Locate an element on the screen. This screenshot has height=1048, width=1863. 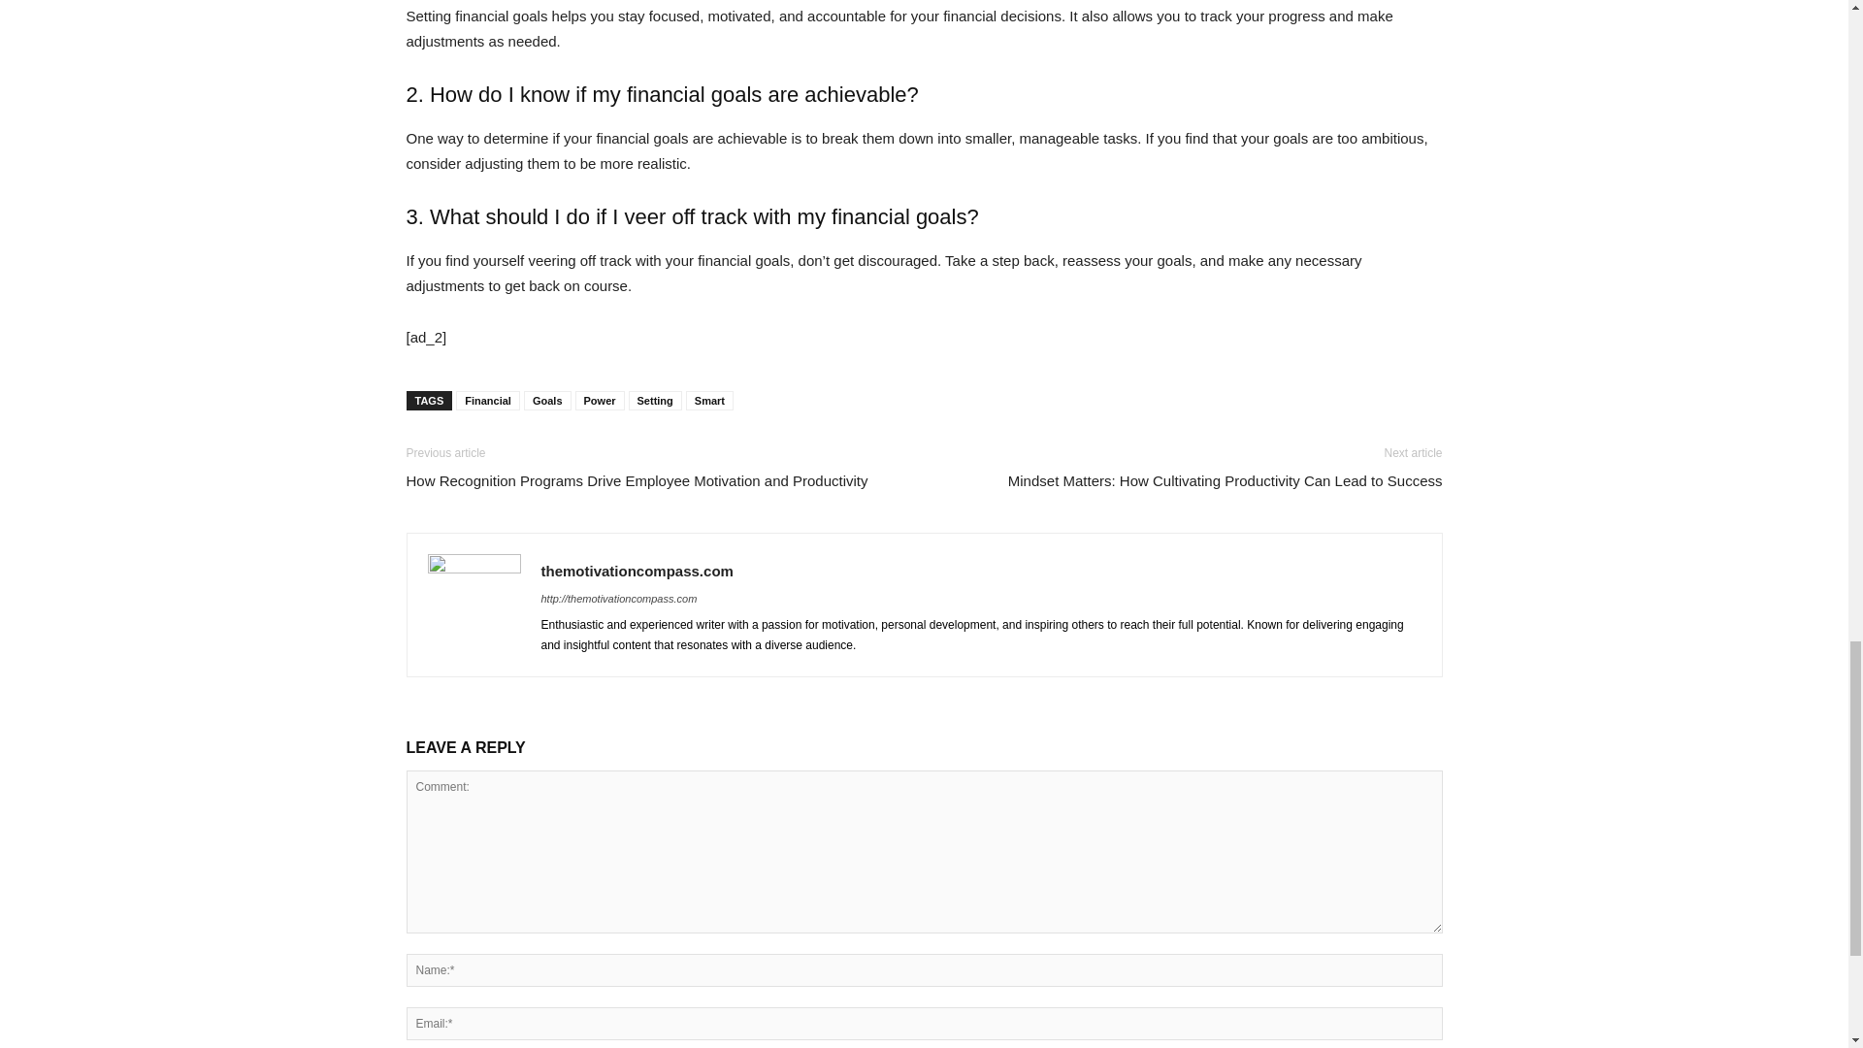
Financial is located at coordinates (487, 400).